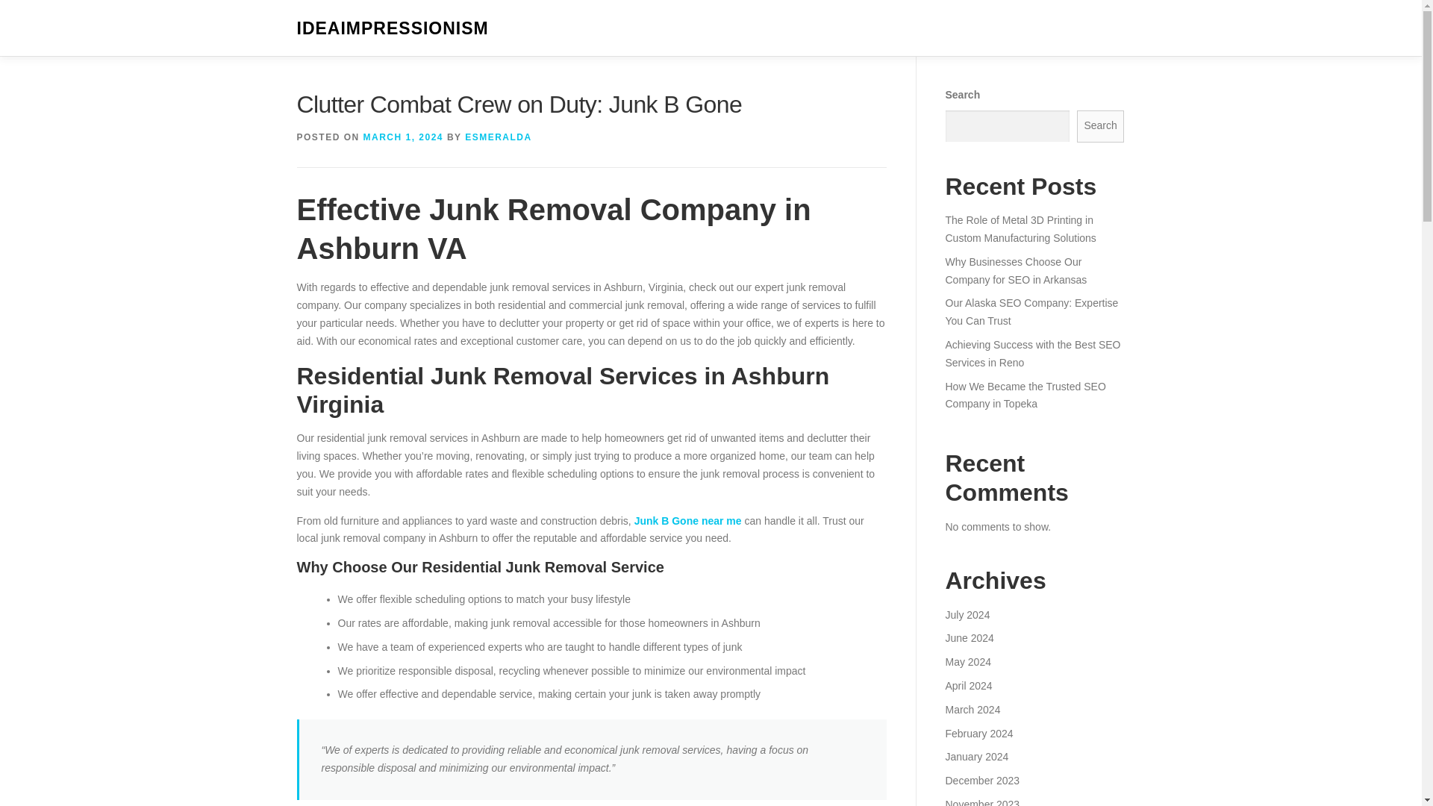  Describe the element at coordinates (978, 733) in the screenshot. I see `February 2024` at that location.